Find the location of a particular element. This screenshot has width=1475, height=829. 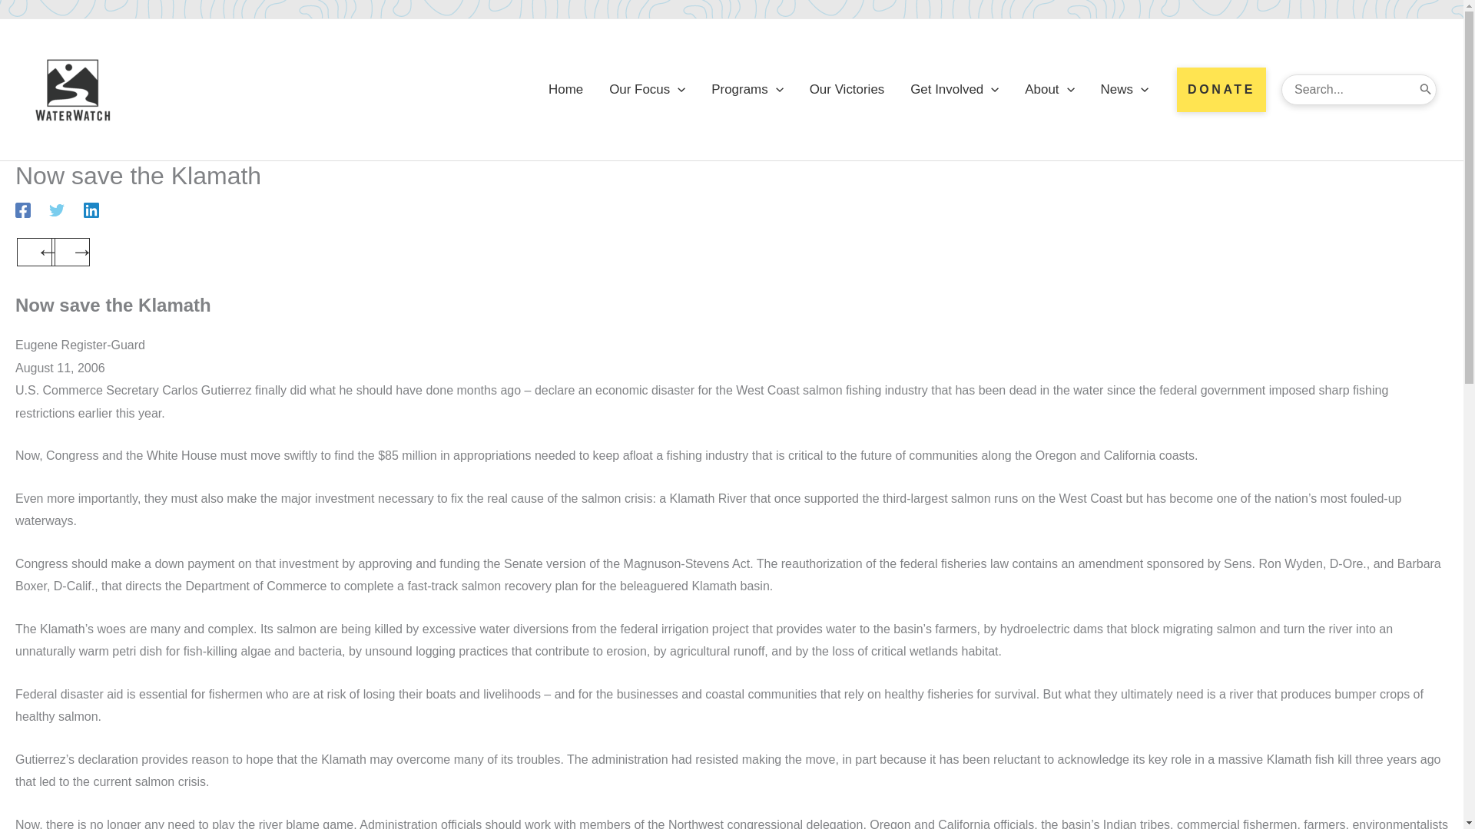

About is located at coordinates (1049, 90).